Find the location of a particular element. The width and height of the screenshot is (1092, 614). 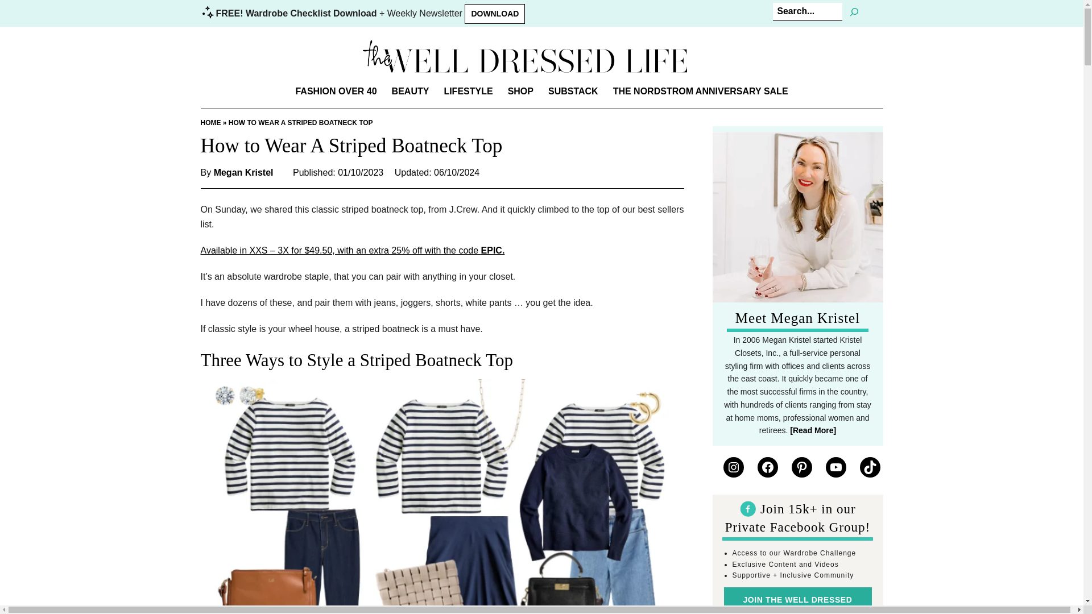

SUBSTACK is located at coordinates (573, 91).